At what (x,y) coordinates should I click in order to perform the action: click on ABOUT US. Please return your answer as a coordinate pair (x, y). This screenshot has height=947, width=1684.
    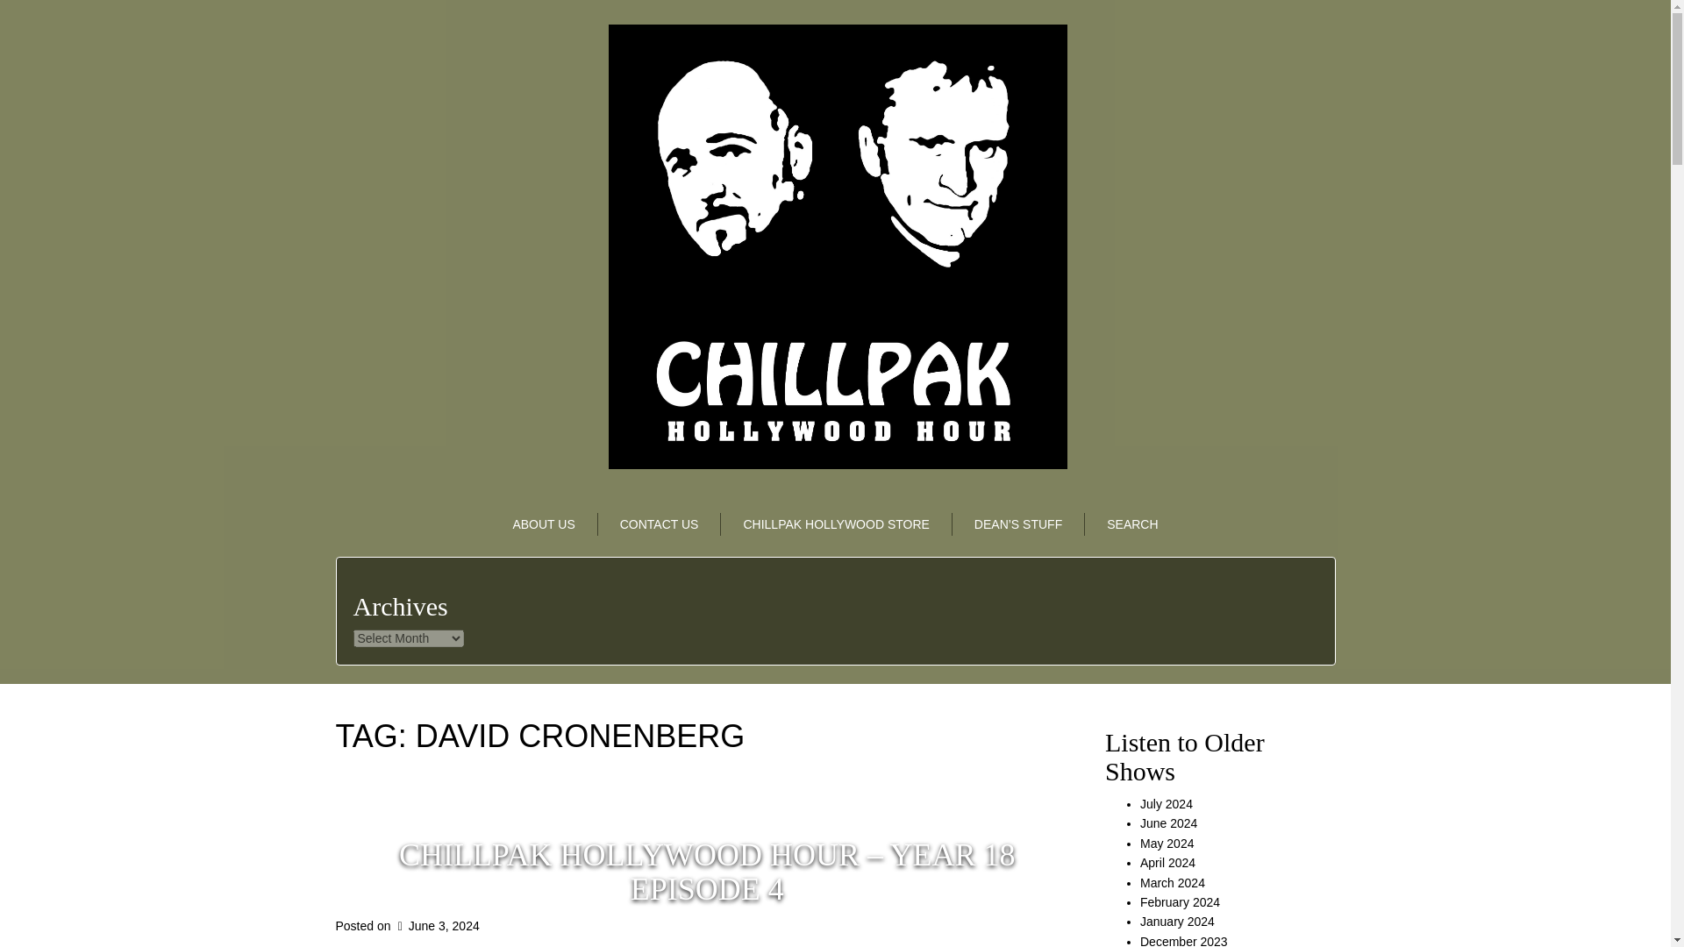
    Looking at the image, I should click on (544, 524).